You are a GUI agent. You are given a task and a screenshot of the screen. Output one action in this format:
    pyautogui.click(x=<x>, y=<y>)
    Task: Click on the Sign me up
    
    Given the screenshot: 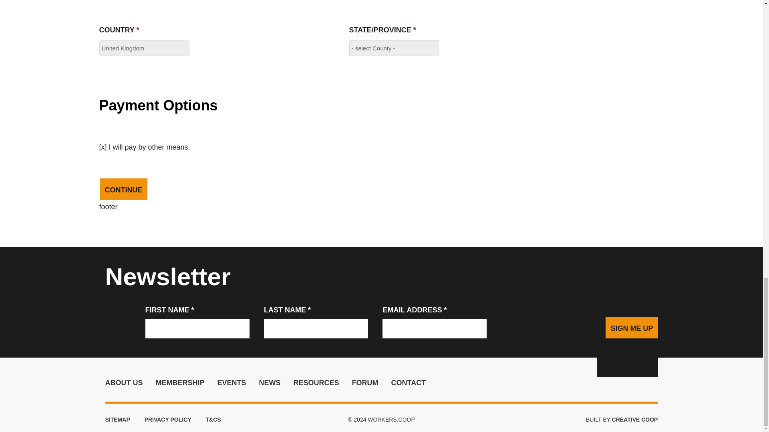 What is the action you would take?
    pyautogui.click(x=631, y=327)
    